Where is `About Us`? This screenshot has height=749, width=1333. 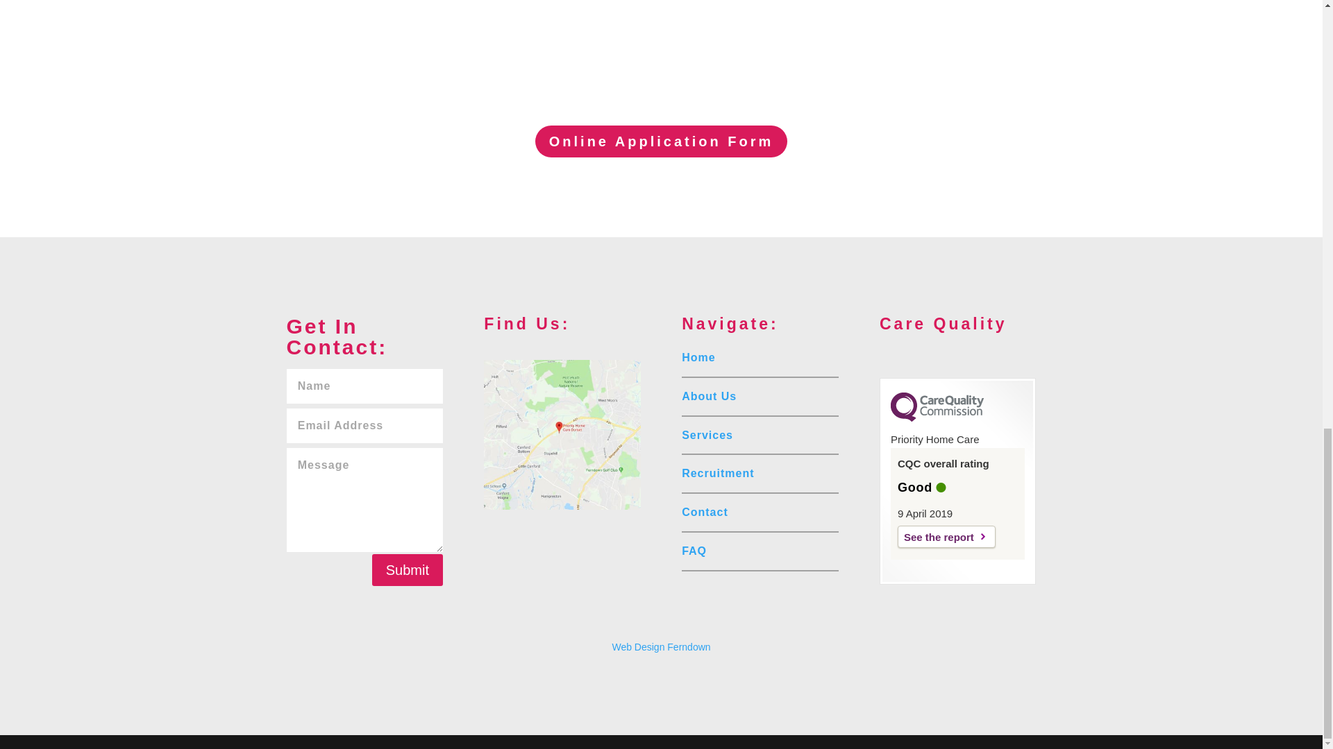 About Us is located at coordinates (709, 395).